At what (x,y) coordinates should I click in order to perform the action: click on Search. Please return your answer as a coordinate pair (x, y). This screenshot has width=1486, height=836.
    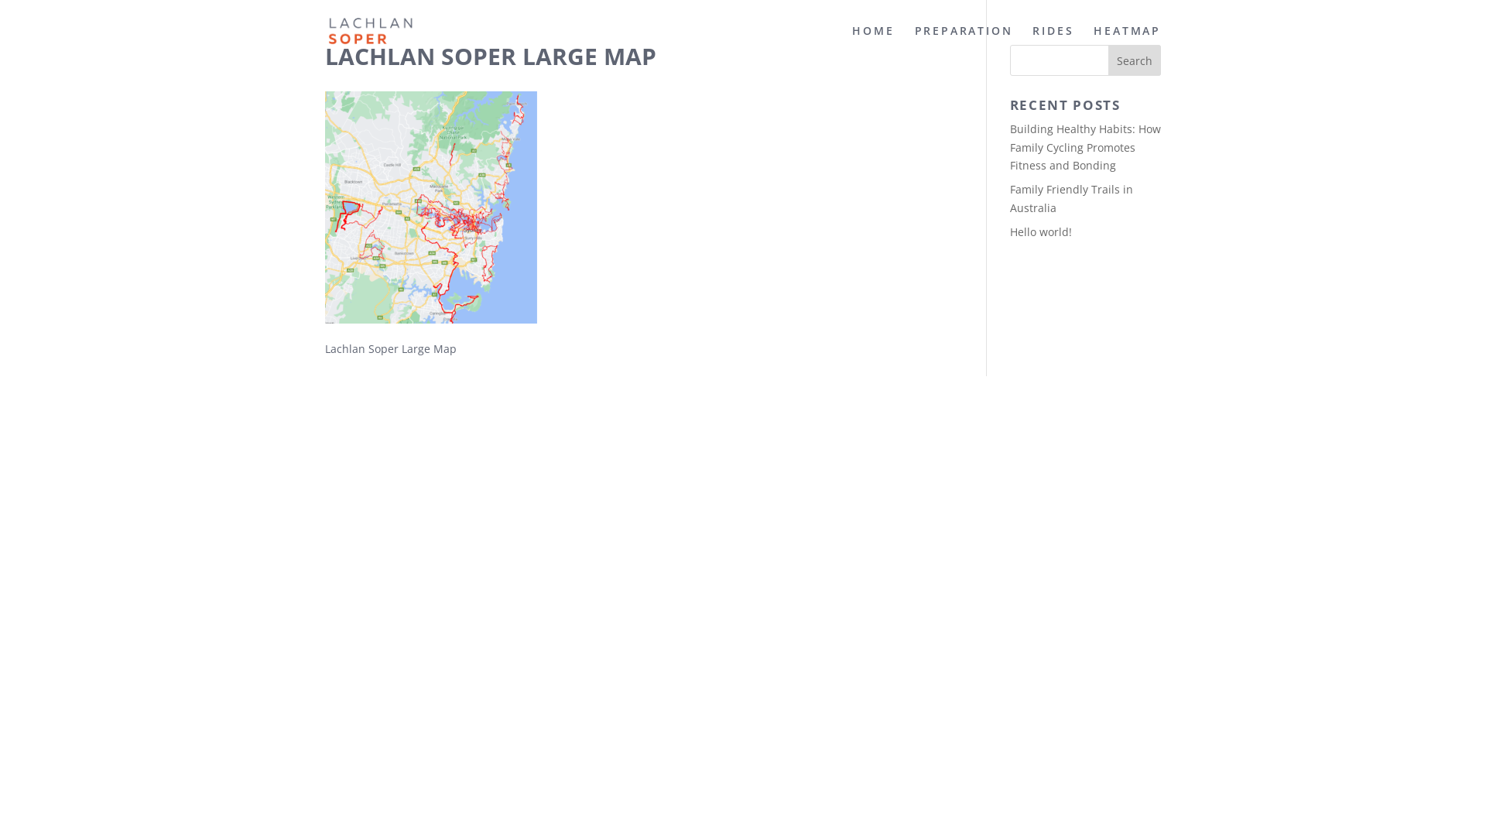
    Looking at the image, I should click on (1135, 60).